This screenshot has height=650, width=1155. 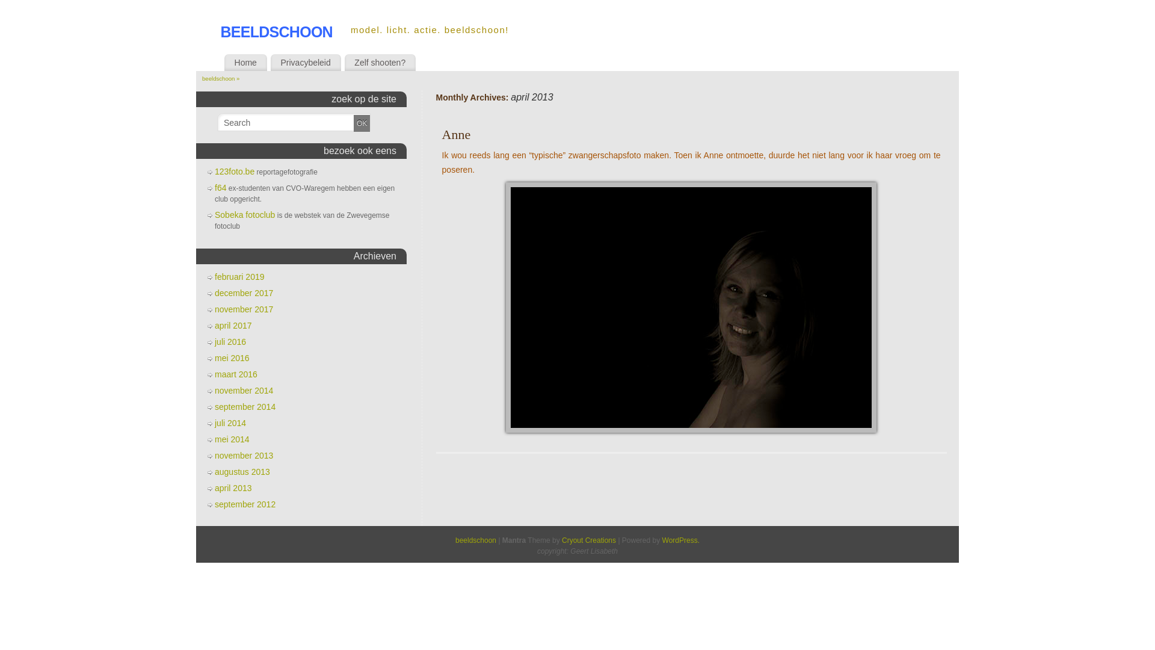 What do you see at coordinates (244, 309) in the screenshot?
I see `november 2017` at bounding box center [244, 309].